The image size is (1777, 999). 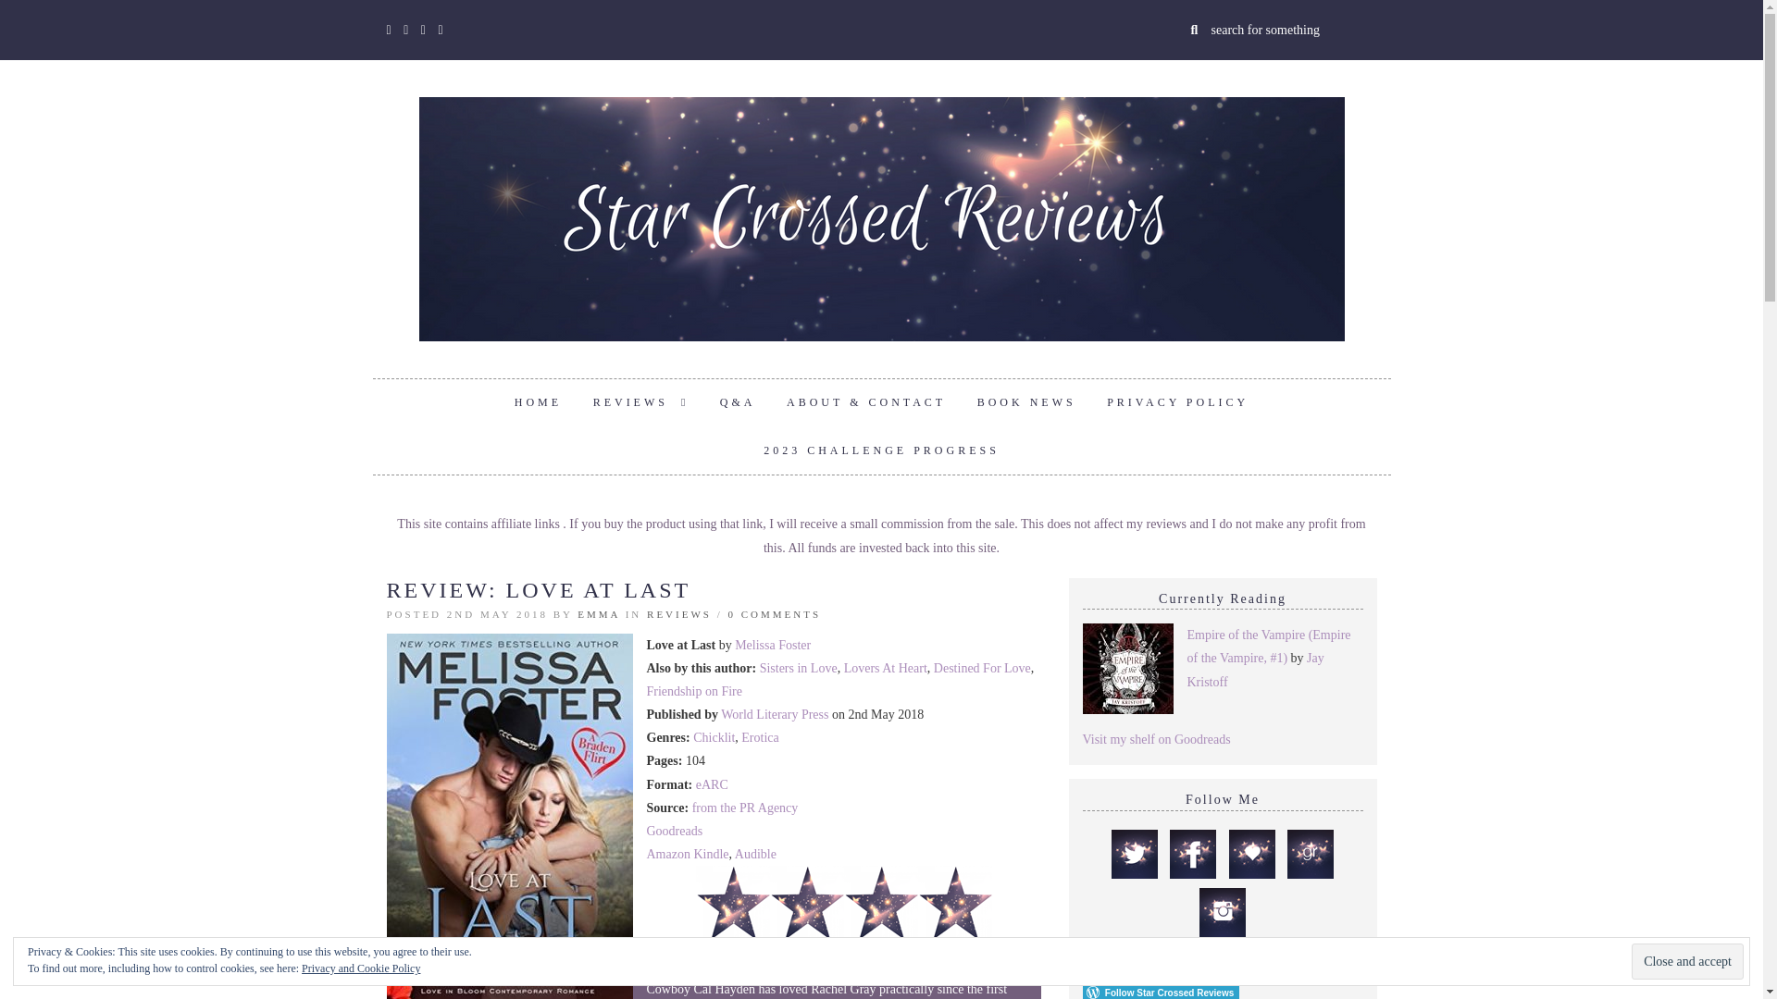 What do you see at coordinates (982, 668) in the screenshot?
I see `Destined For Love` at bounding box center [982, 668].